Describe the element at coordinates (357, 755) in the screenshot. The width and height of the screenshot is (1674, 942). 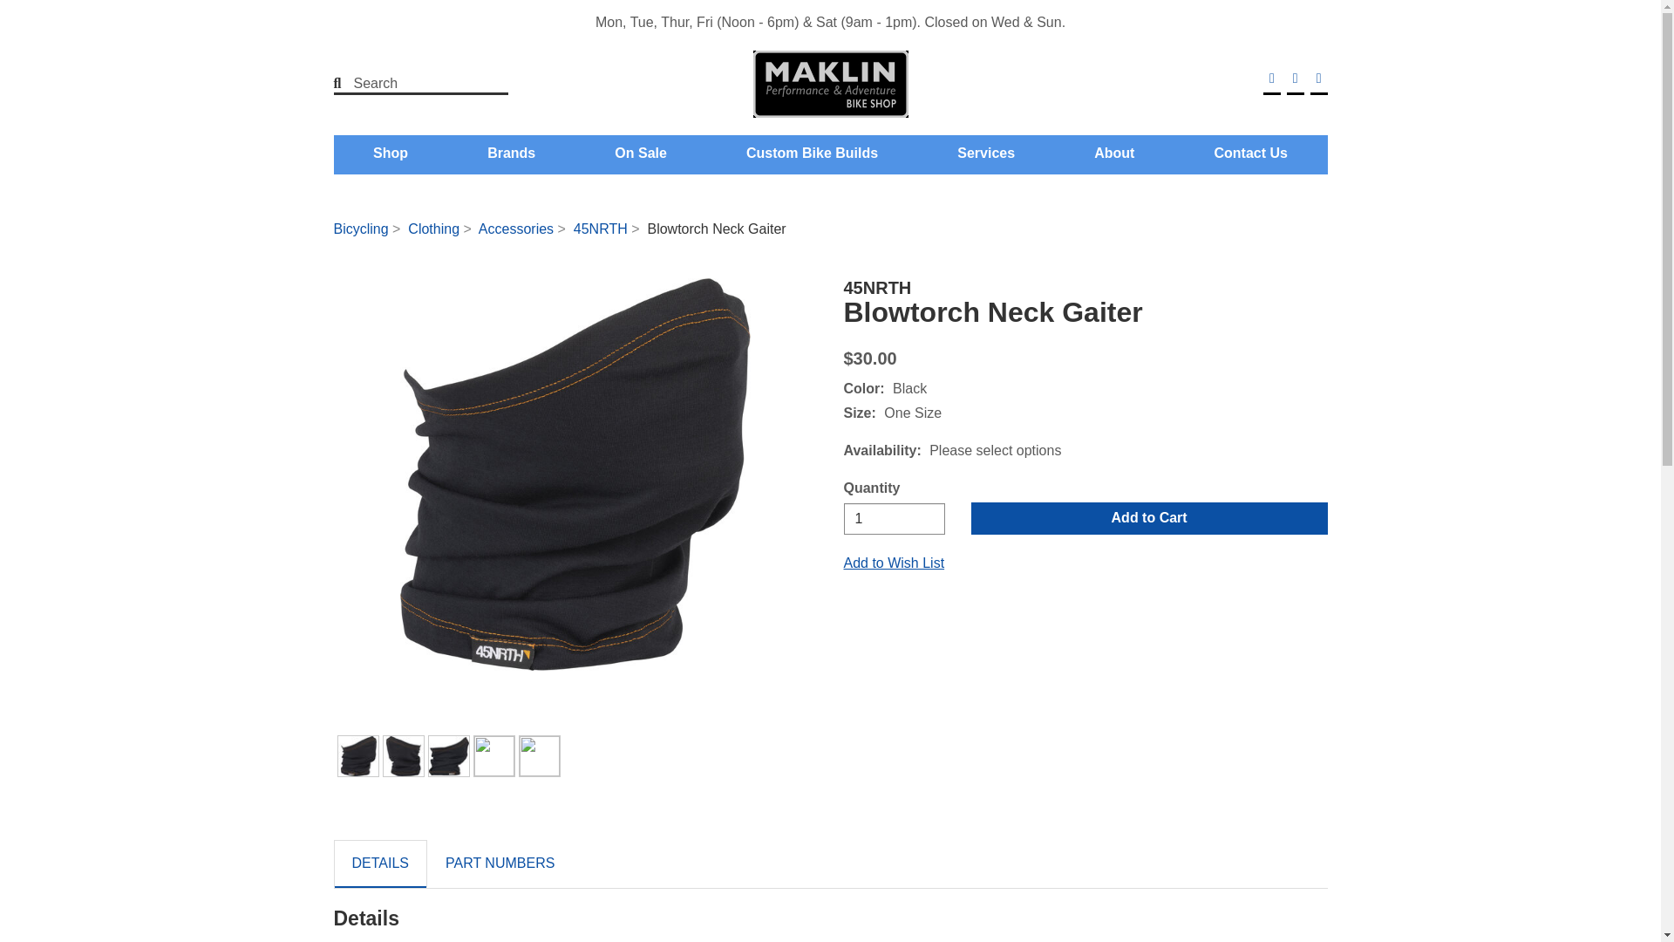
I see `Color: Black` at that location.